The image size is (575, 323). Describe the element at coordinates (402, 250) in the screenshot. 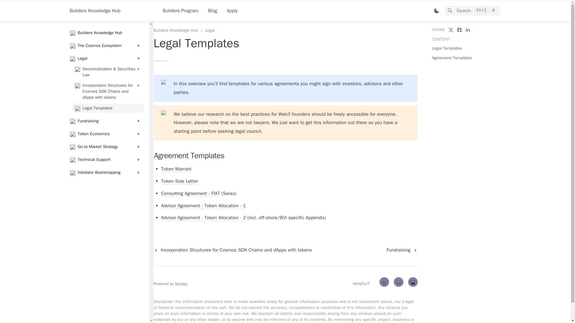

I see `Fundraising` at that location.